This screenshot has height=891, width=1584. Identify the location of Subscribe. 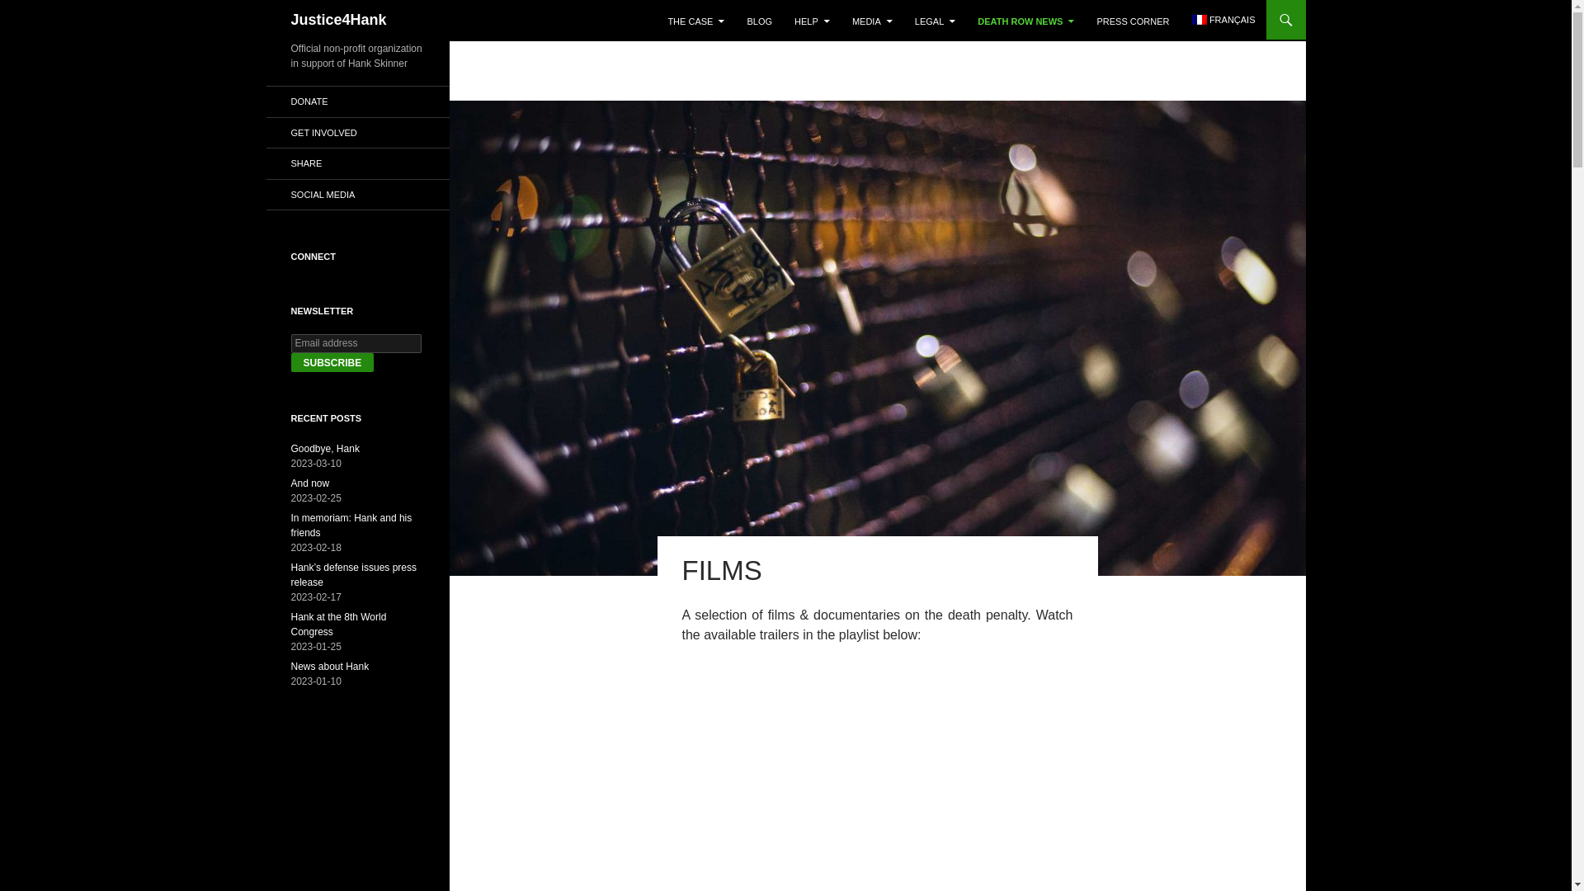
(332, 362).